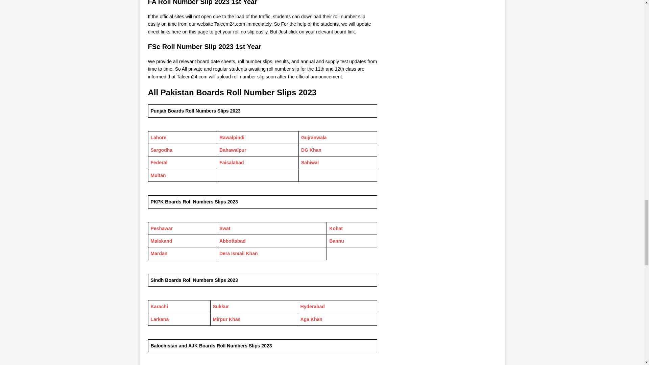  Describe the element at coordinates (314, 137) in the screenshot. I see `Gujranwala` at that location.